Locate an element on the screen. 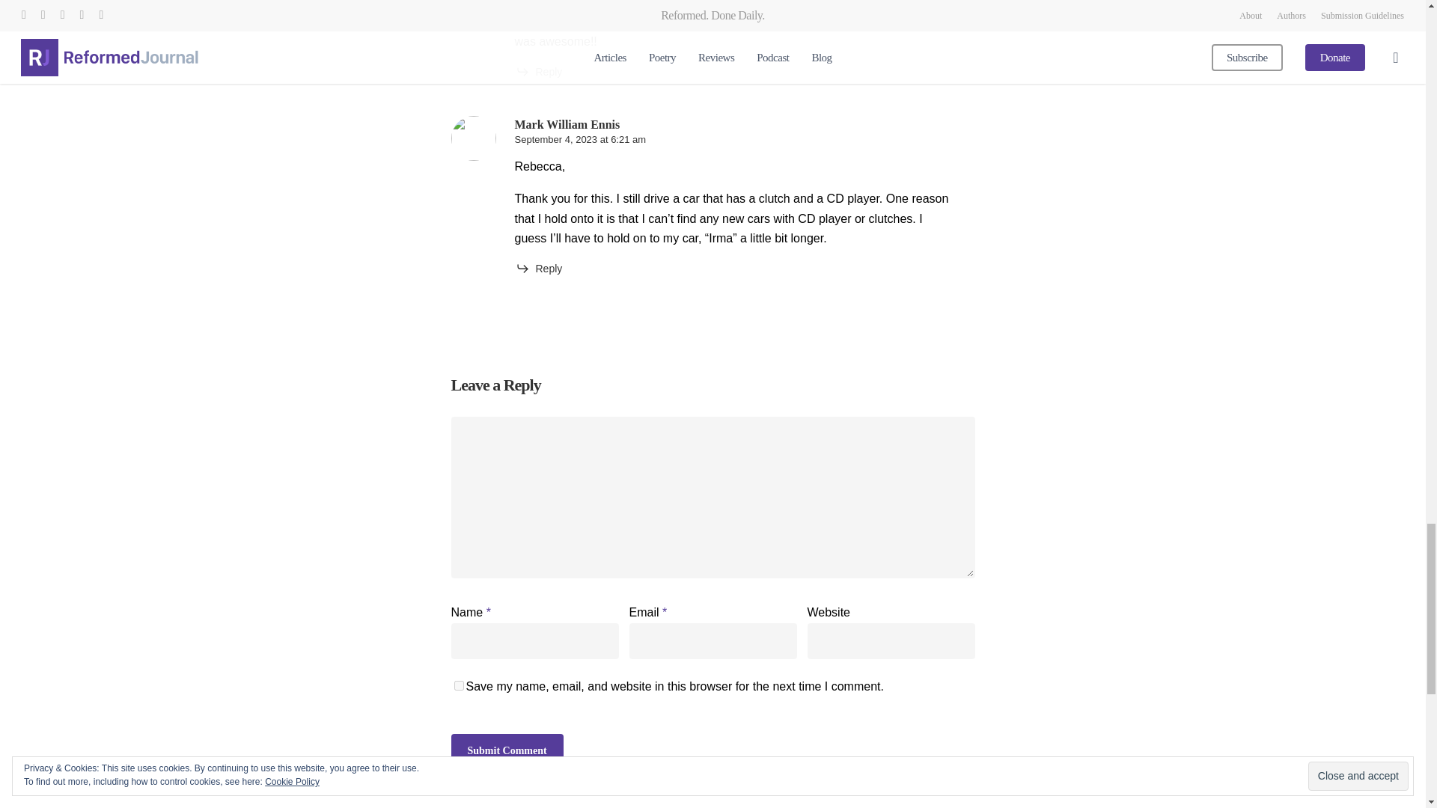 This screenshot has height=808, width=1437. Reply is located at coordinates (539, 72).